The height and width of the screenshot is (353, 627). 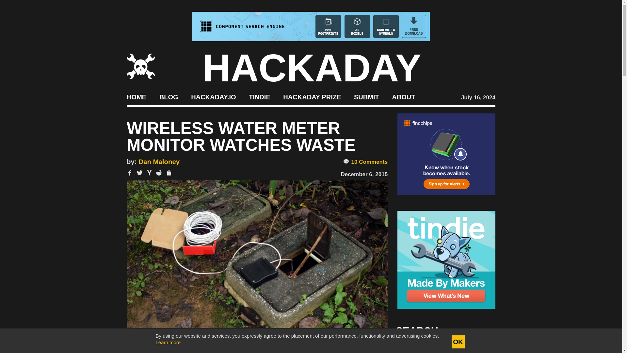 What do you see at coordinates (169, 97) in the screenshot?
I see `BLOG` at bounding box center [169, 97].